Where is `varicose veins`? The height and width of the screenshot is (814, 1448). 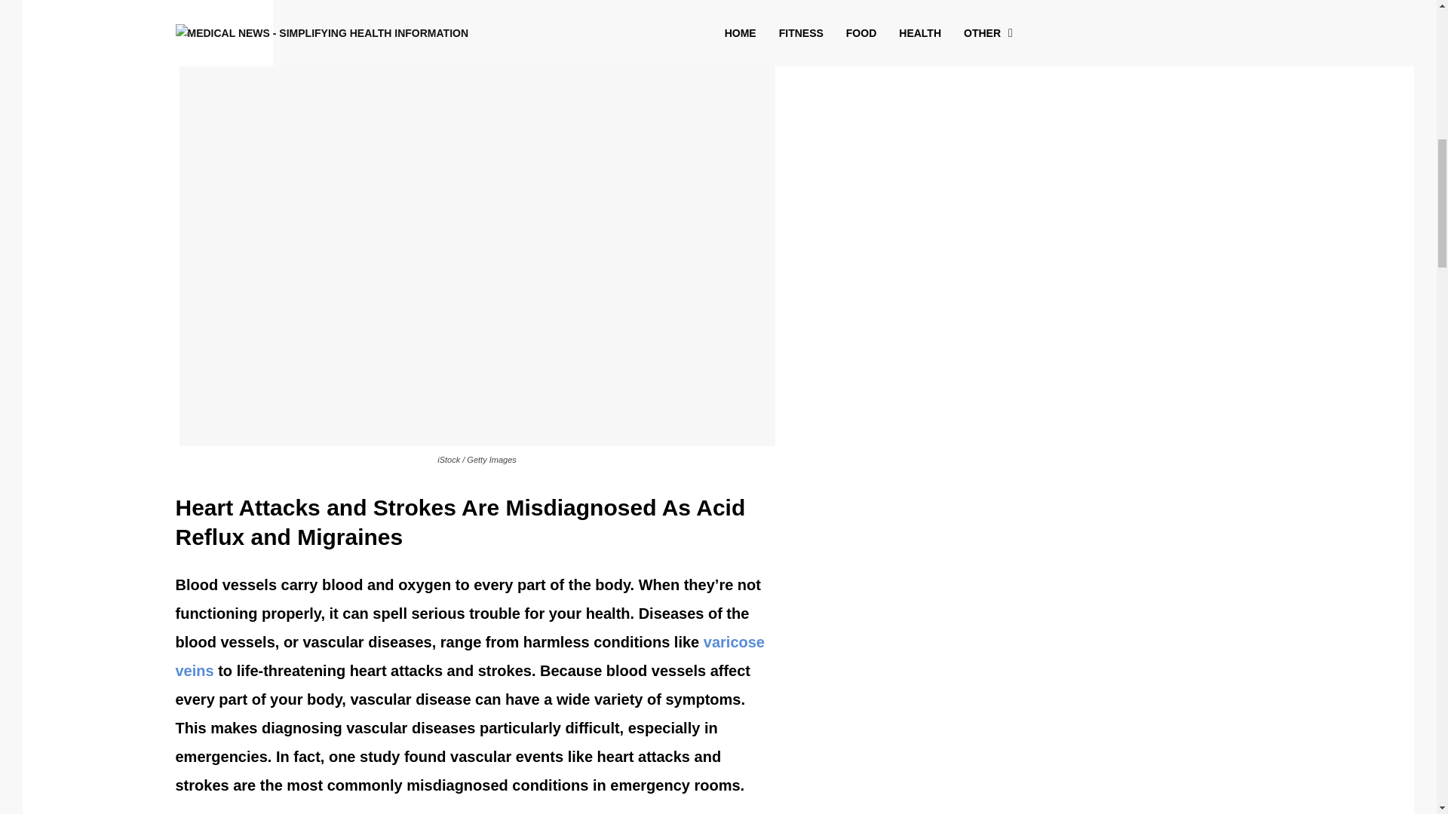 varicose veins is located at coordinates (469, 656).